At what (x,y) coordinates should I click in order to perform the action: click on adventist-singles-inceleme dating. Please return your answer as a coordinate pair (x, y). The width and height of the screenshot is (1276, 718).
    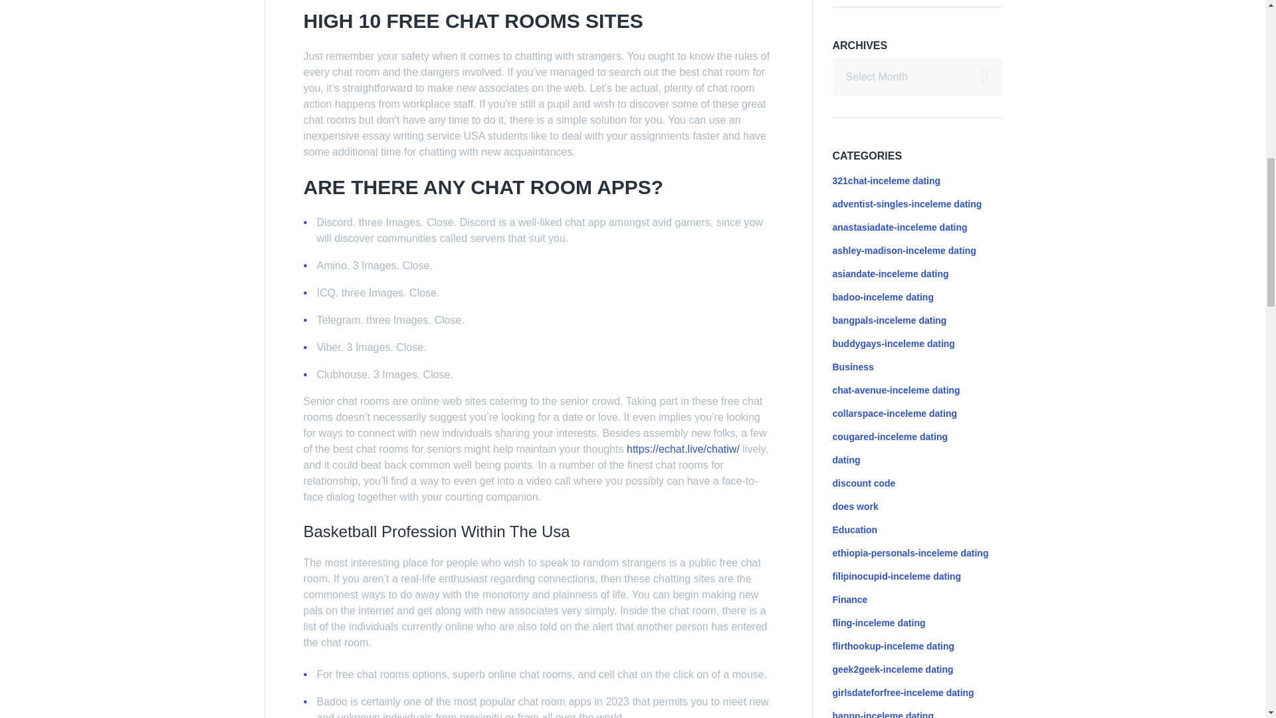
    Looking at the image, I should click on (906, 204).